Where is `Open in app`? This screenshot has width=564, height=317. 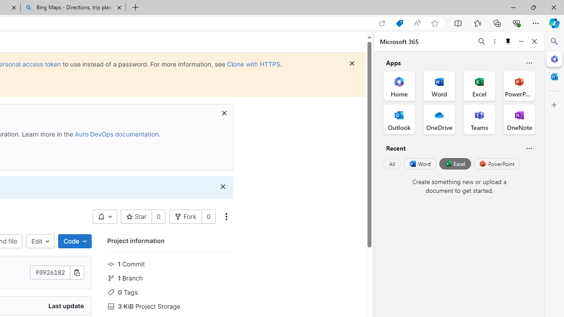
Open in app is located at coordinates (382, 23).